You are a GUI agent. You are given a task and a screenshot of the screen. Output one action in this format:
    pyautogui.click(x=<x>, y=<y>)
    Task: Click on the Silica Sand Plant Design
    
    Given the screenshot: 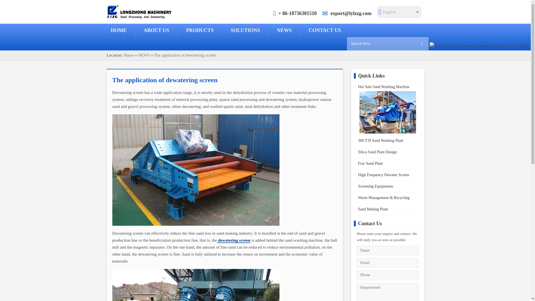 What is the action you would take?
    pyautogui.click(x=387, y=152)
    